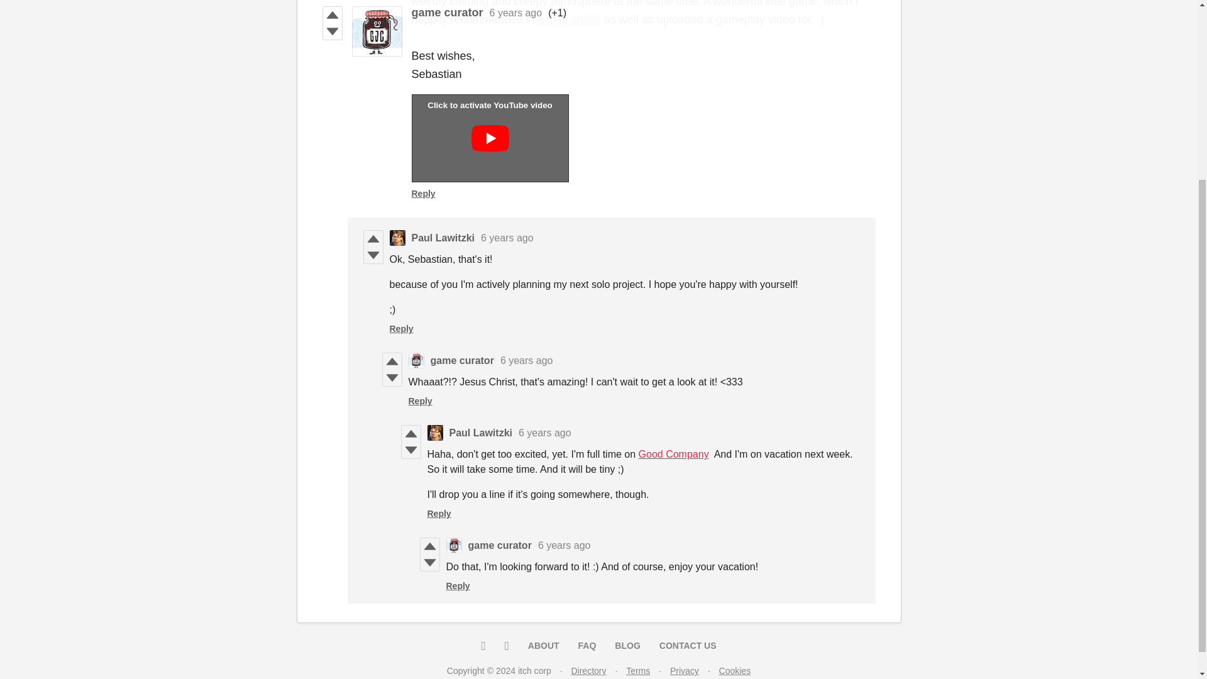  What do you see at coordinates (507, 238) in the screenshot?
I see `2018-04-15 16:37:41` at bounding box center [507, 238].